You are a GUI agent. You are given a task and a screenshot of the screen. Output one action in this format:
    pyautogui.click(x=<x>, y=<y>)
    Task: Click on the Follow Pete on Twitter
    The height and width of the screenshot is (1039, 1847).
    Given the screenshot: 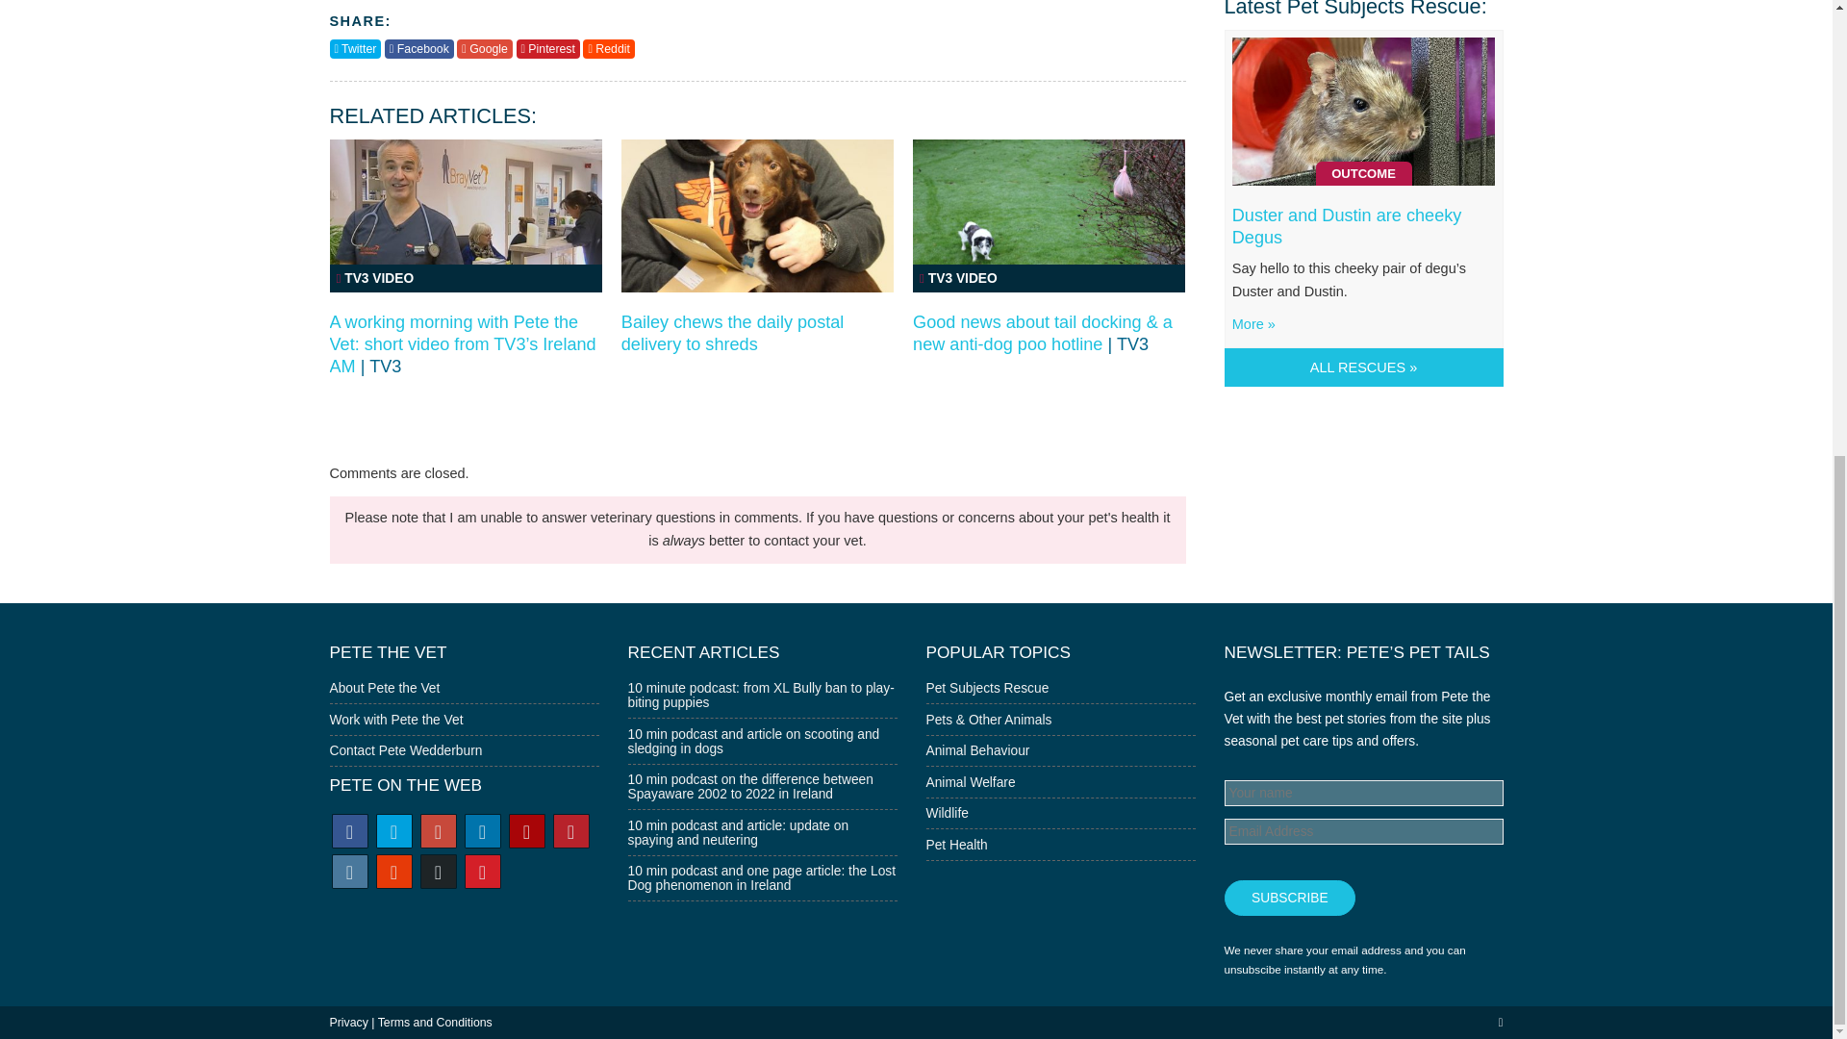 What is the action you would take?
    pyautogui.click(x=392, y=833)
    